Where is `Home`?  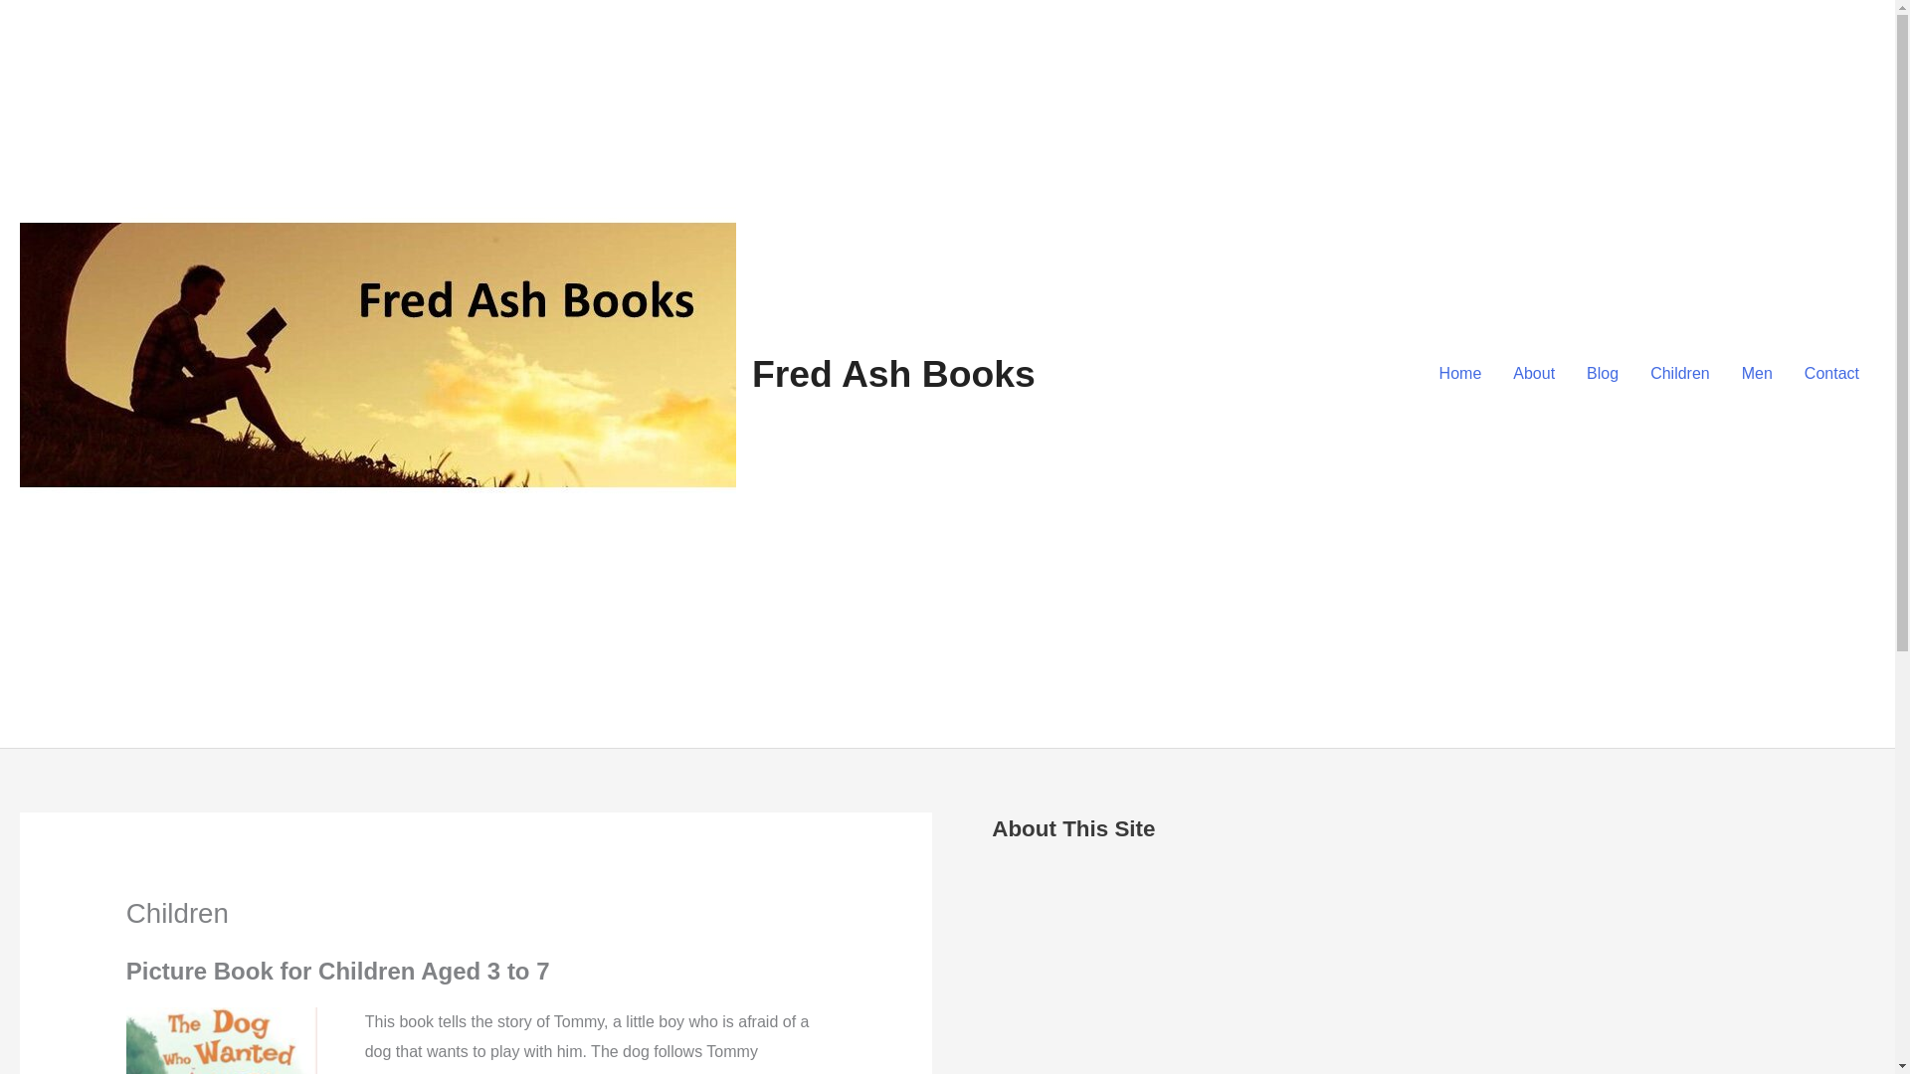 Home is located at coordinates (1460, 374).